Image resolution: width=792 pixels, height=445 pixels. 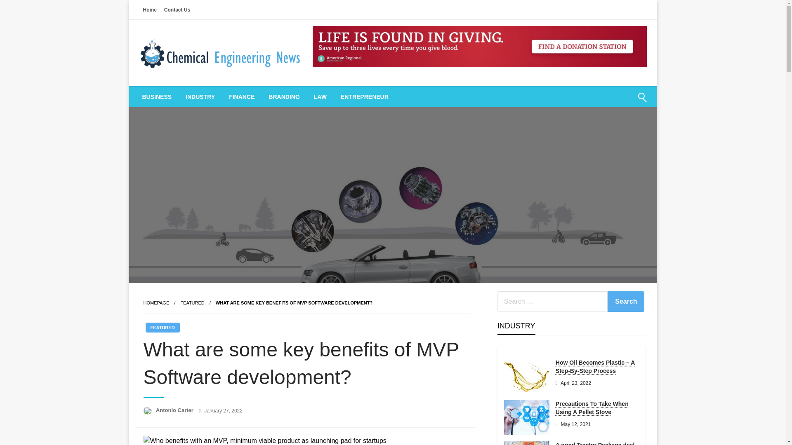 What do you see at coordinates (241, 96) in the screenshot?
I see `FINANCE` at bounding box center [241, 96].